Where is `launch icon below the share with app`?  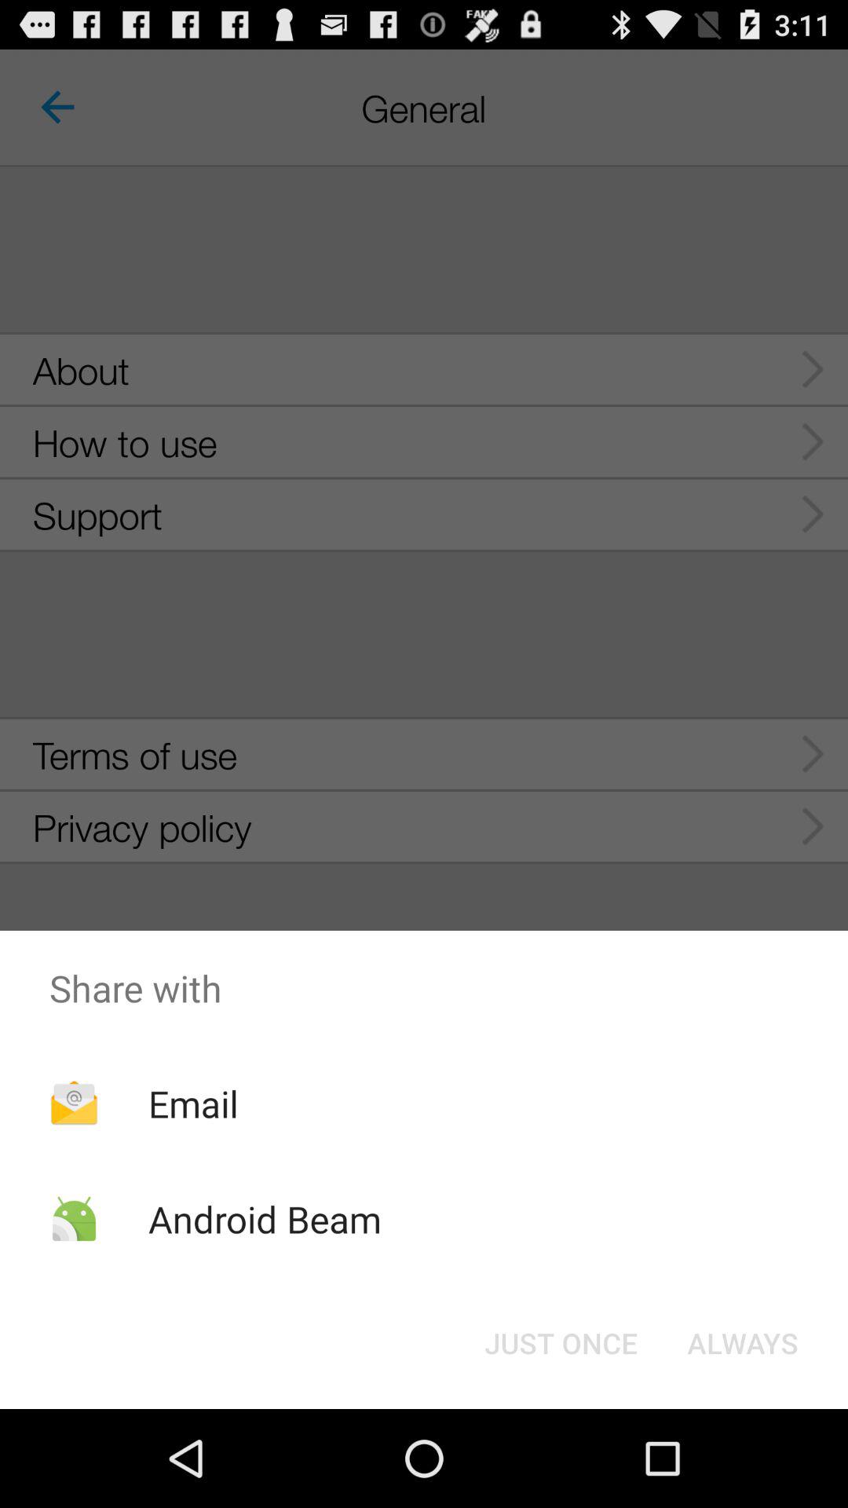 launch icon below the share with app is located at coordinates (561, 1343).